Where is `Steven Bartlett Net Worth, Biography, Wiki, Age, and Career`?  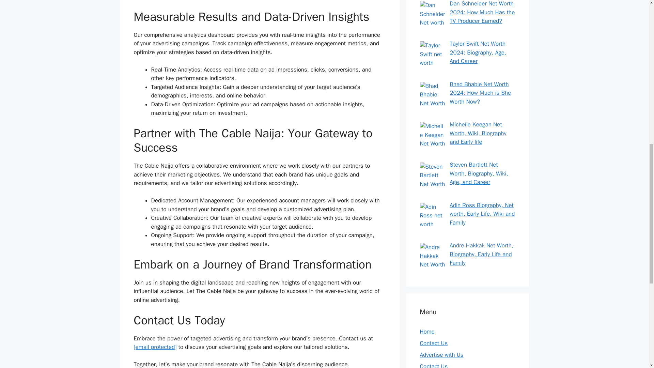
Steven Bartlett Net Worth, Biography, Wiki, Age, and Career is located at coordinates (479, 173).